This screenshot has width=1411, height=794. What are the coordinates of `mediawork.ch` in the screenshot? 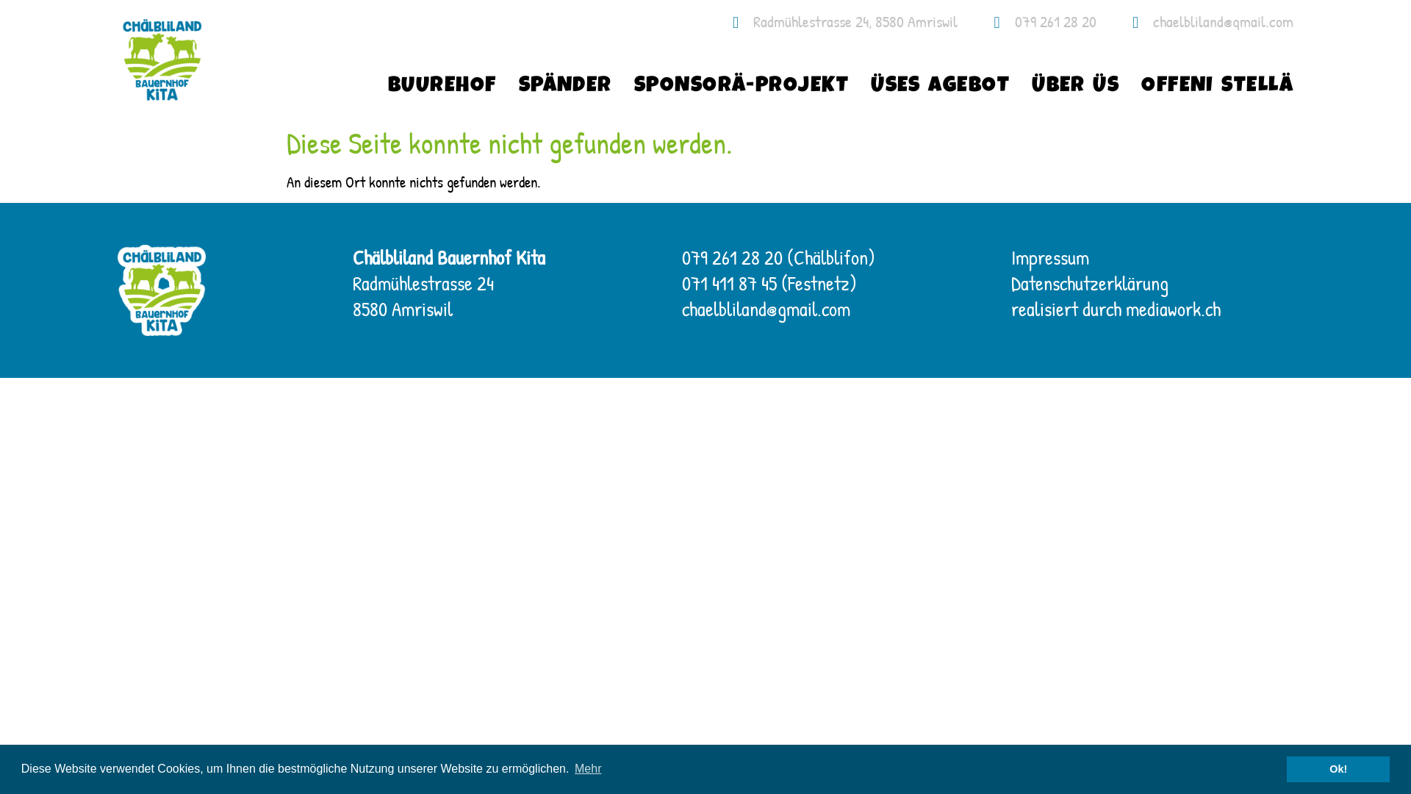 It's located at (1173, 309).